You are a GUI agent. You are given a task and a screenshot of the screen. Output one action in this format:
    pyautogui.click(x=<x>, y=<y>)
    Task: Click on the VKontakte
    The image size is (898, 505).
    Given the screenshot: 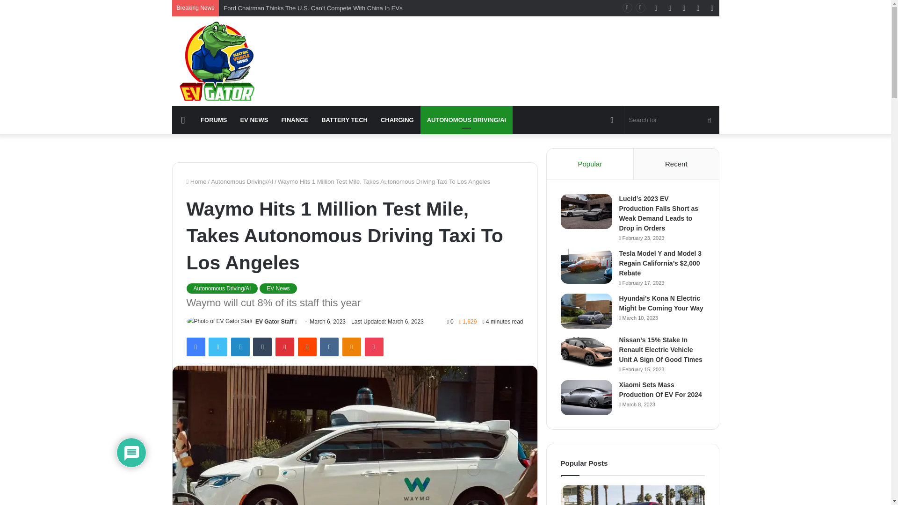 What is the action you would take?
    pyautogui.click(x=329, y=347)
    